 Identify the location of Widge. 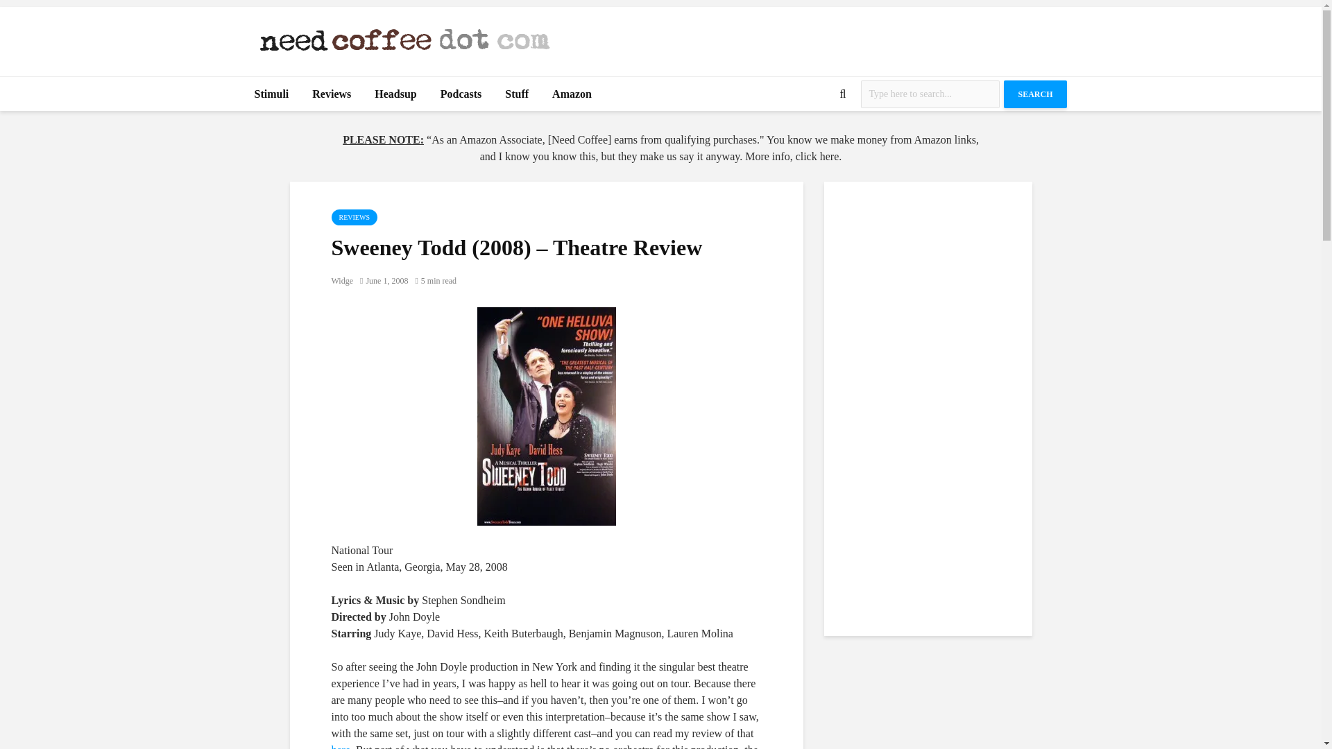
(343, 280).